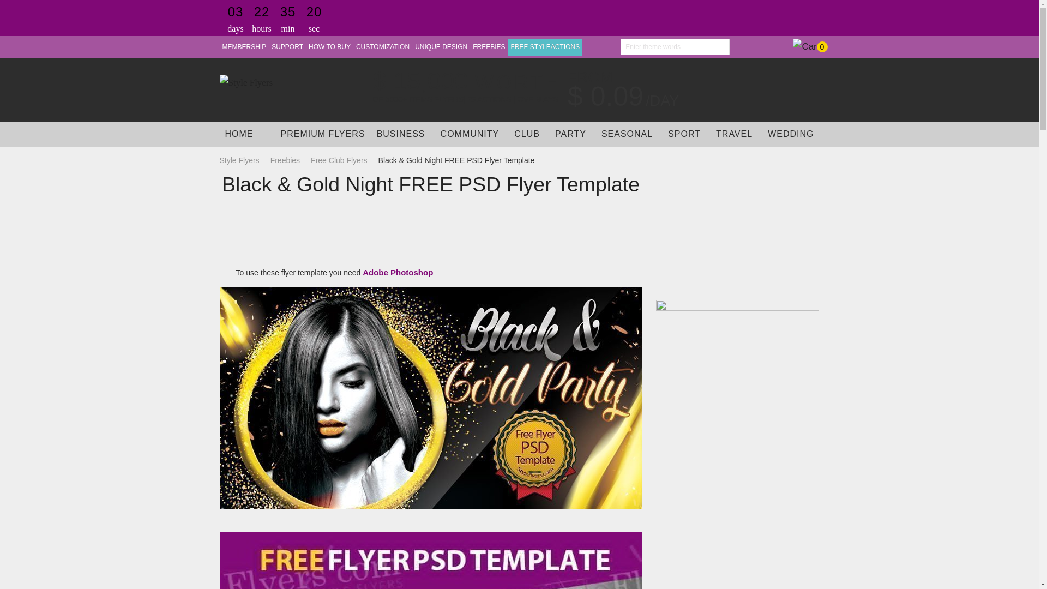  Describe the element at coordinates (285, 160) in the screenshot. I see `Freebies` at that location.